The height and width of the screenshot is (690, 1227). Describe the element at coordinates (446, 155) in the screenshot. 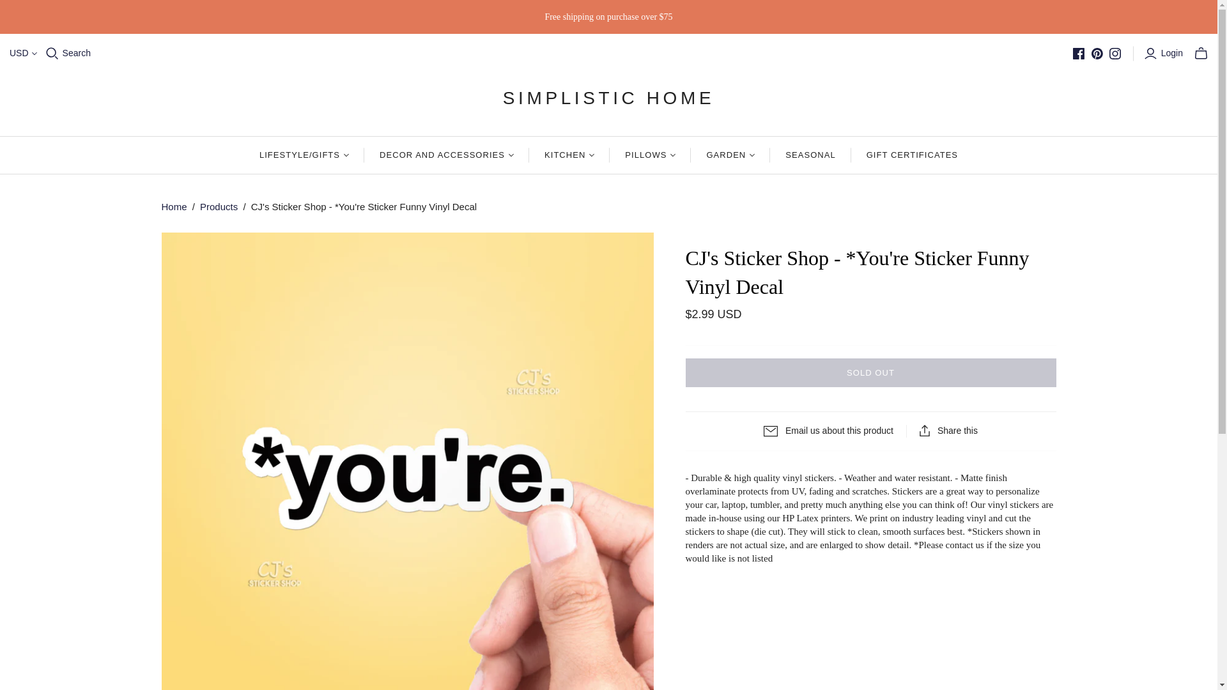

I see `DECOR AND ACCESSORIES` at that location.